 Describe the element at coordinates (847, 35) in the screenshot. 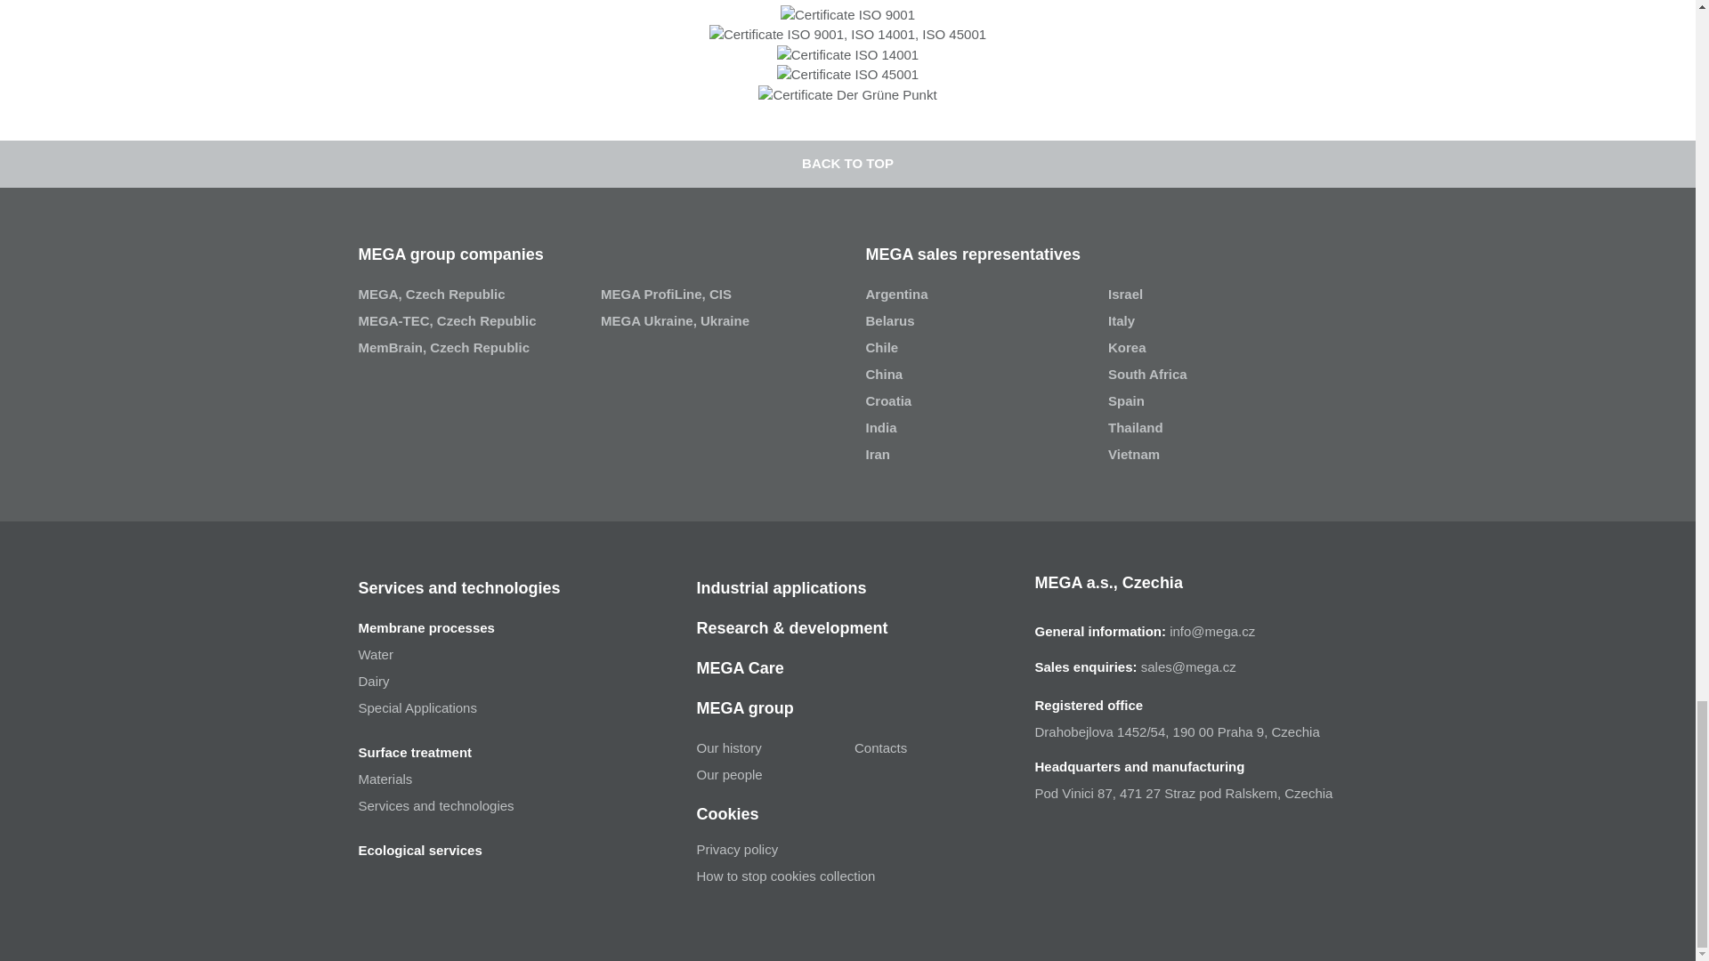

I see `Certificate ISO 9001, ISO 14001, ISO 45001` at that location.